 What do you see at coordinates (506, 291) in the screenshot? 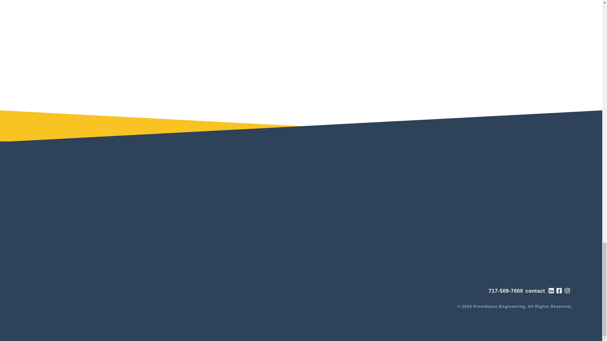
I see `717-509-7000` at bounding box center [506, 291].